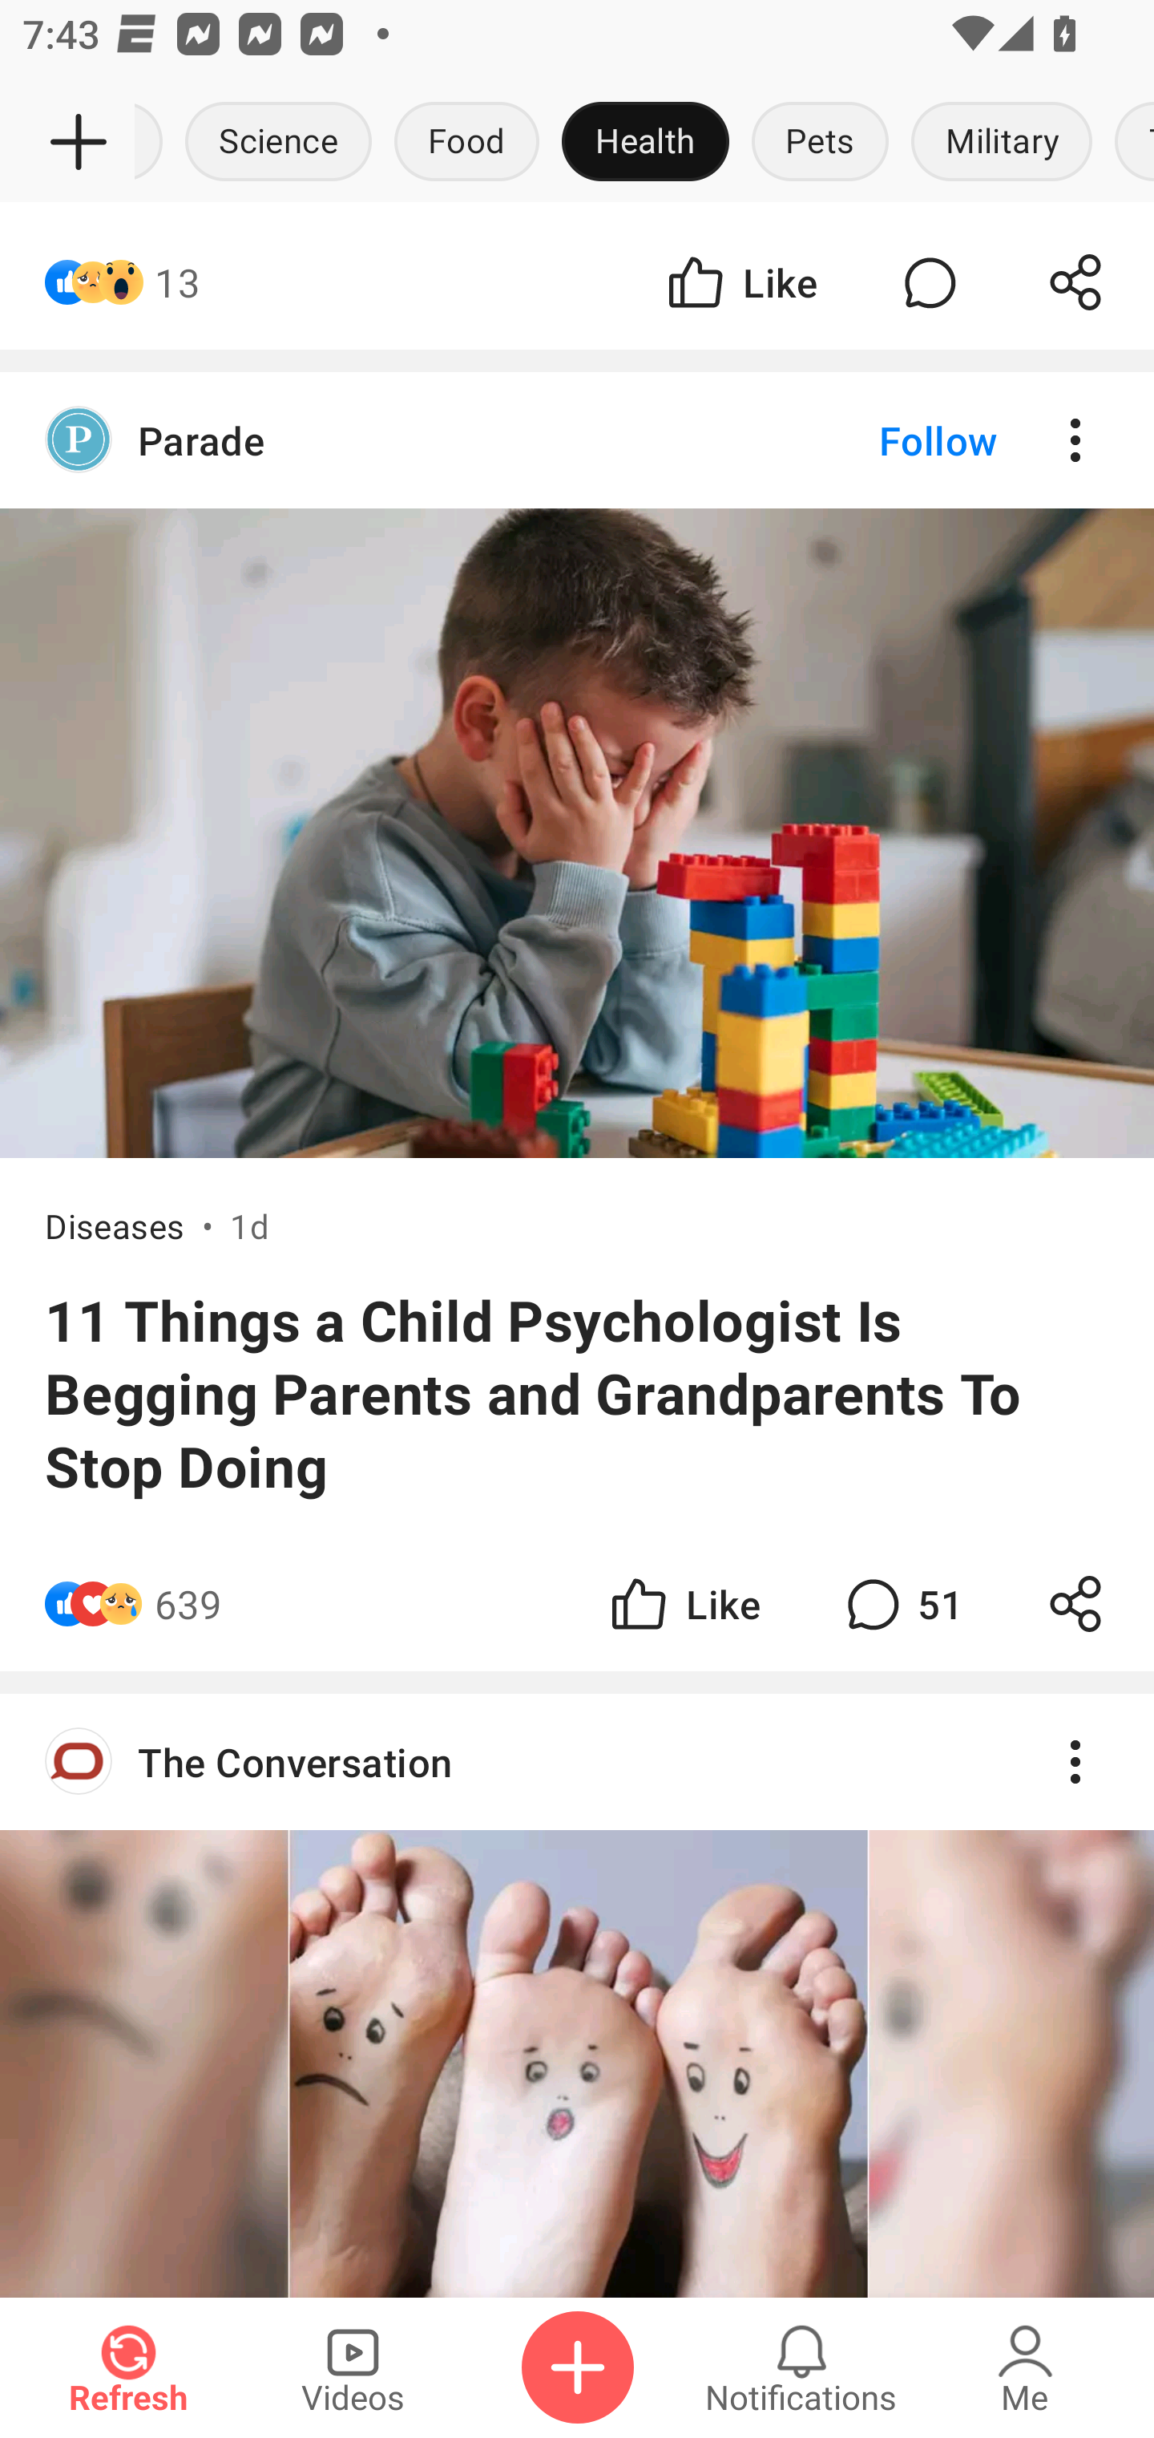 This screenshot has height=2438, width=1154. What do you see at coordinates (821, 143) in the screenshot?
I see `Pets` at bounding box center [821, 143].